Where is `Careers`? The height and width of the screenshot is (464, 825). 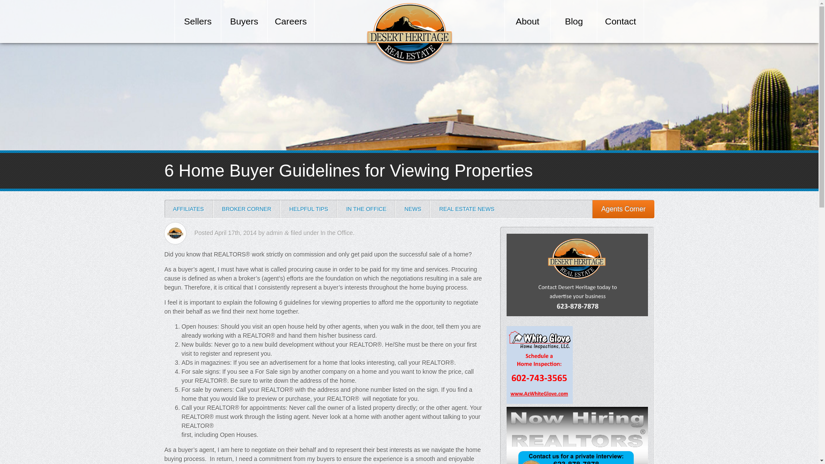 Careers is located at coordinates (290, 21).